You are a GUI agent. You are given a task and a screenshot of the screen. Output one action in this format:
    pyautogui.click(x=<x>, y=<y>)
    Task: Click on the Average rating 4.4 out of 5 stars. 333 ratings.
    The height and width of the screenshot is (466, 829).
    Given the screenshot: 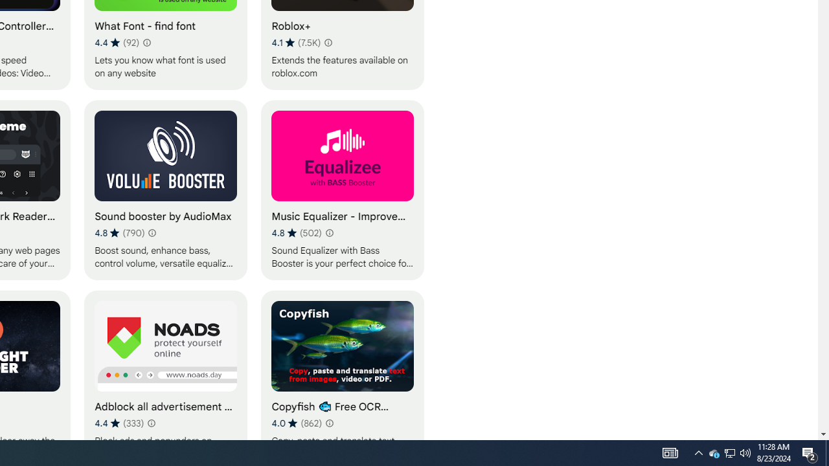 What is the action you would take?
    pyautogui.click(x=119, y=423)
    